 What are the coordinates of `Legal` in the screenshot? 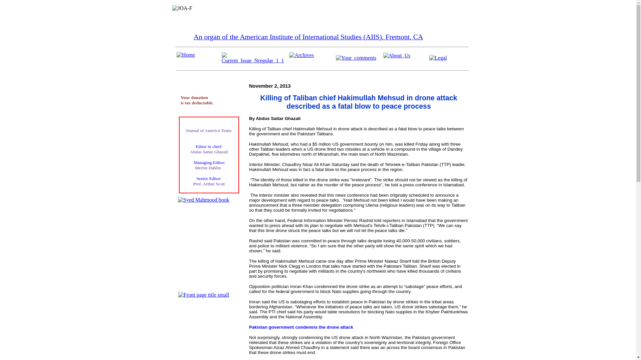 It's located at (438, 58).